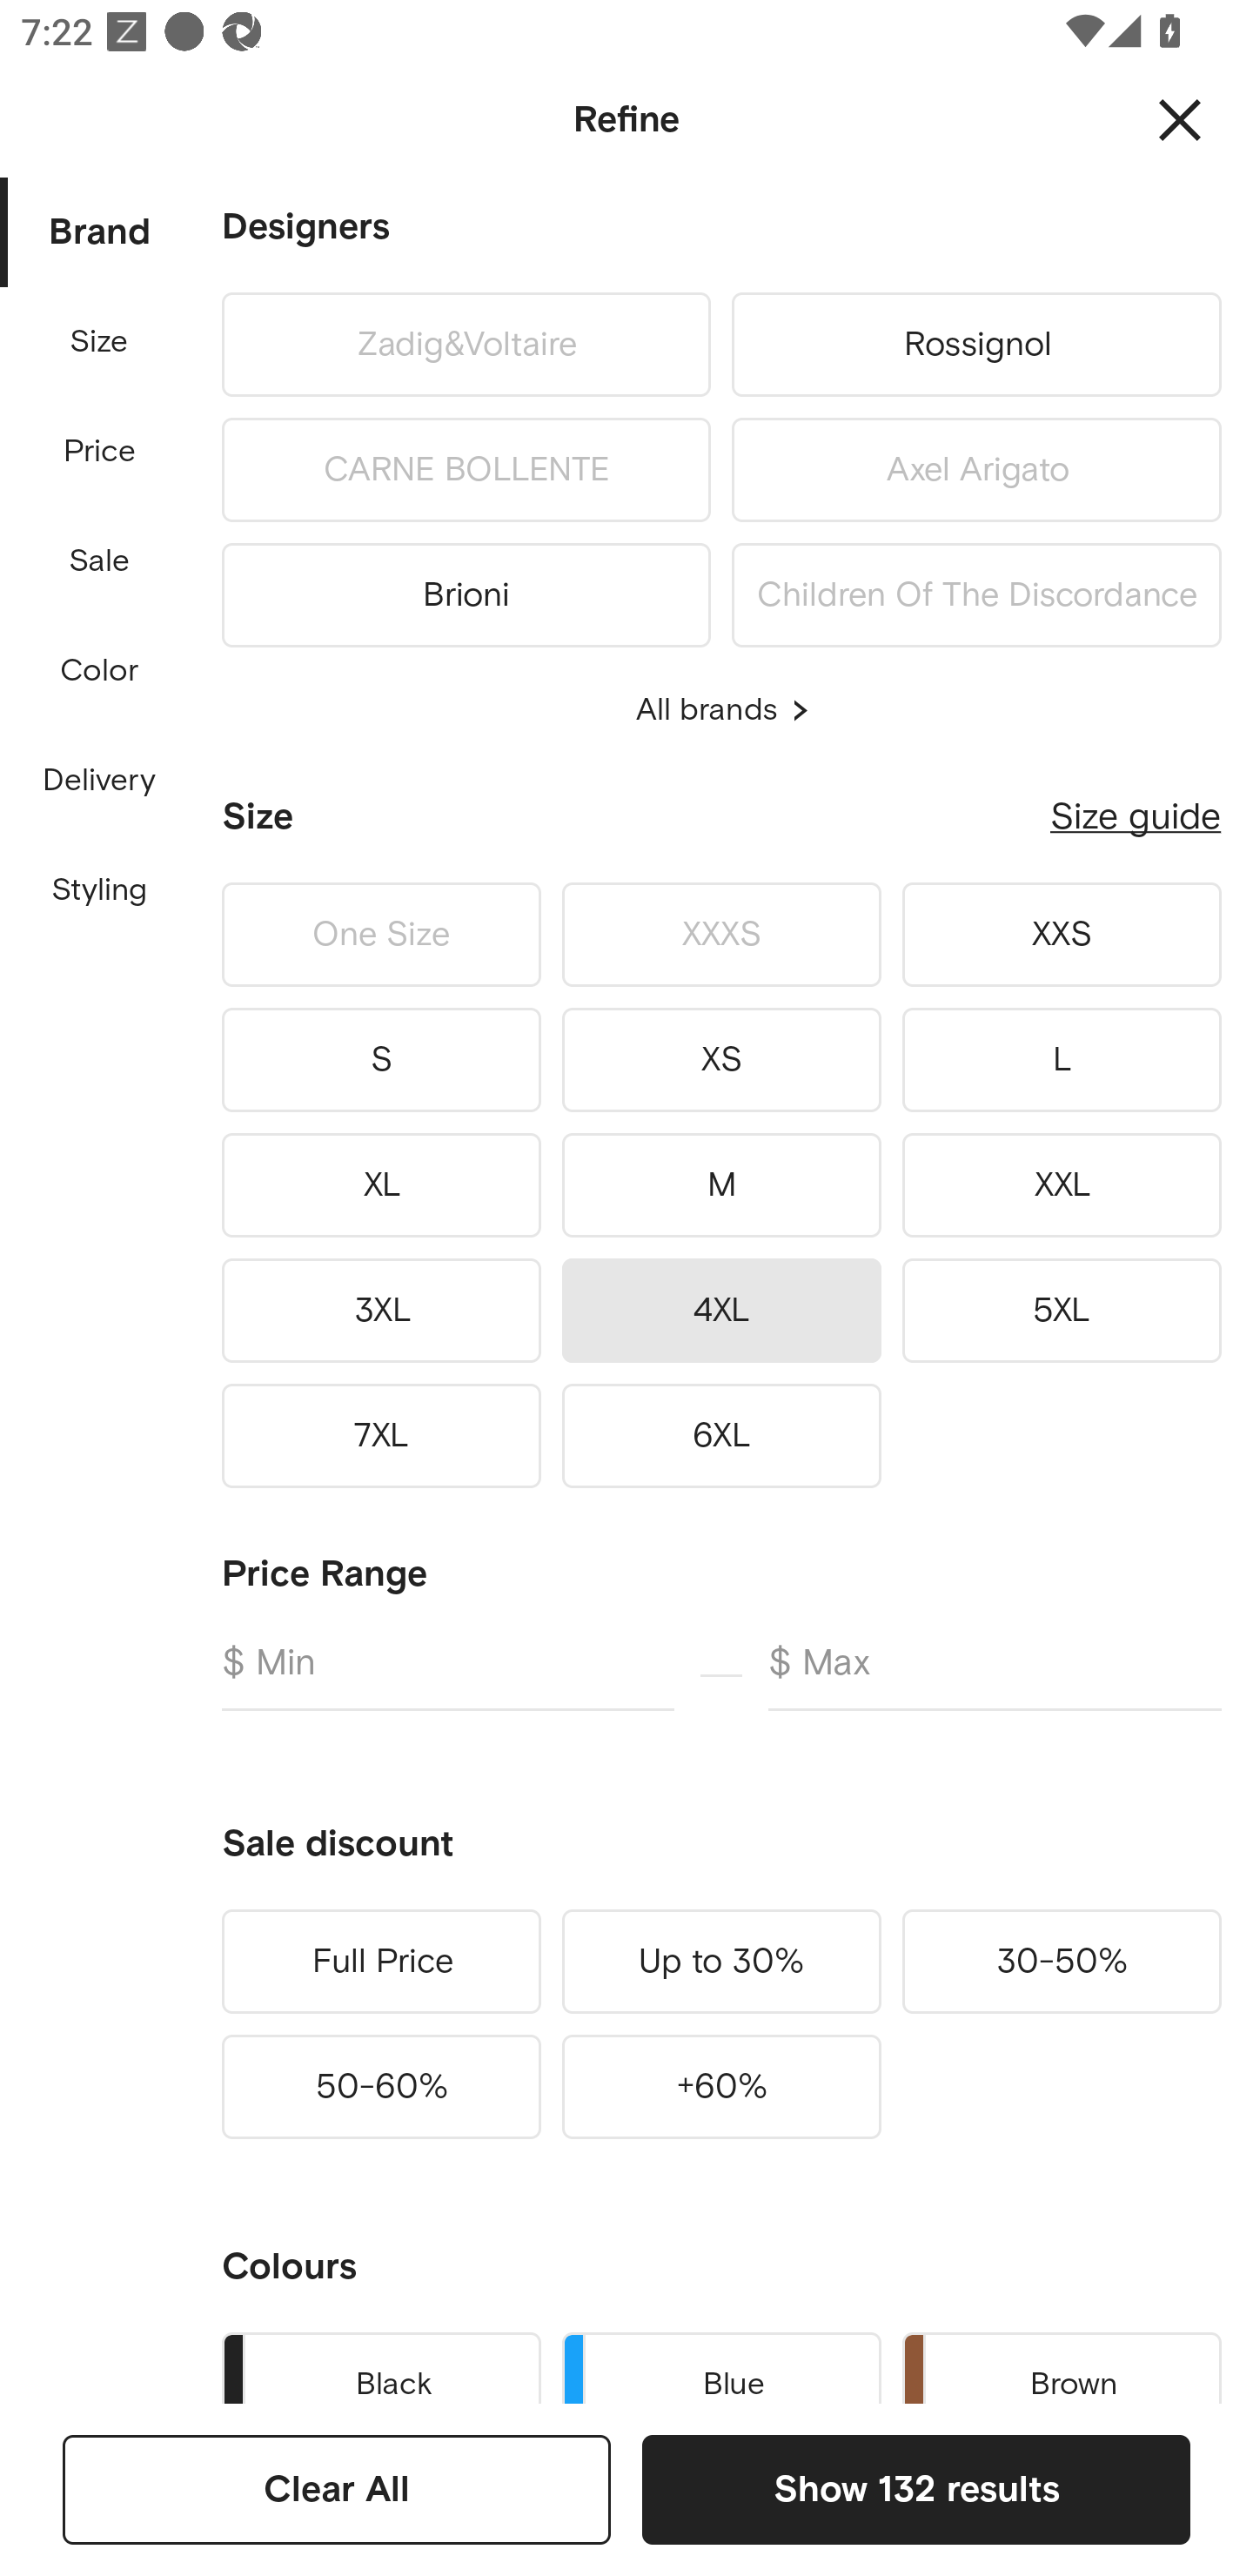 The width and height of the screenshot is (1253, 2576). What do you see at coordinates (98, 562) in the screenshot?
I see `Sale` at bounding box center [98, 562].